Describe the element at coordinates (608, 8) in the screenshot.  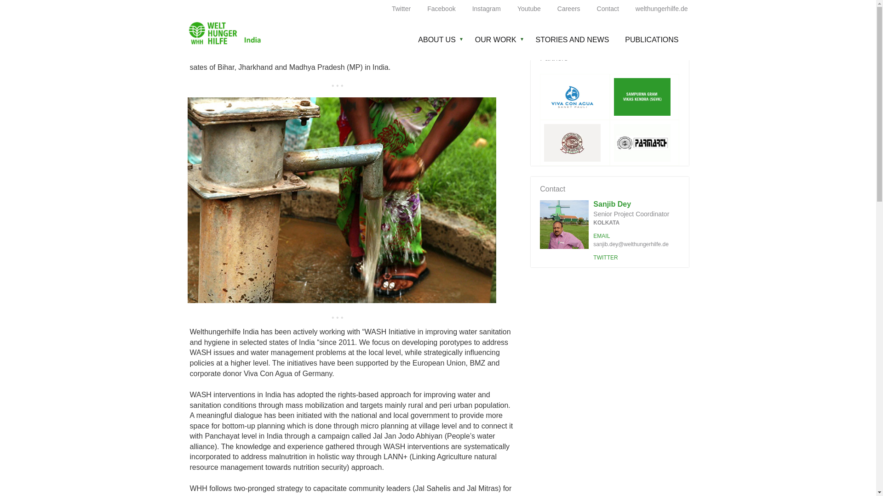
I see `Contact` at that location.